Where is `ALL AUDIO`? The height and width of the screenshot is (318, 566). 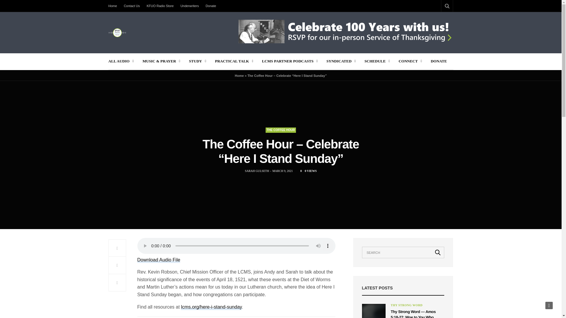 ALL AUDIO is located at coordinates (121, 61).